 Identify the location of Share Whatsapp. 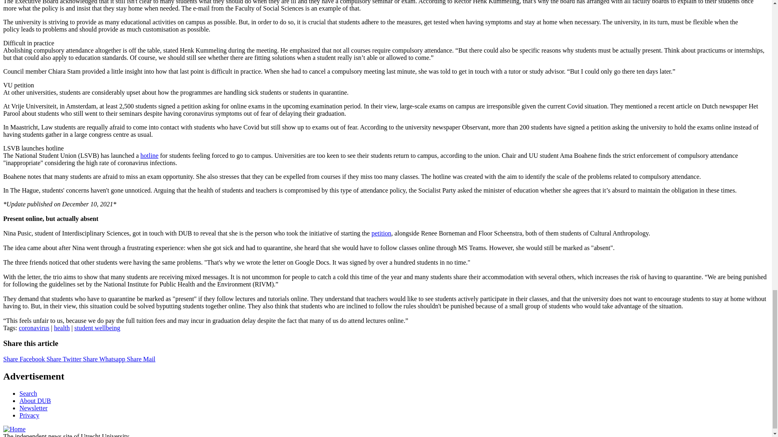
(105, 359).